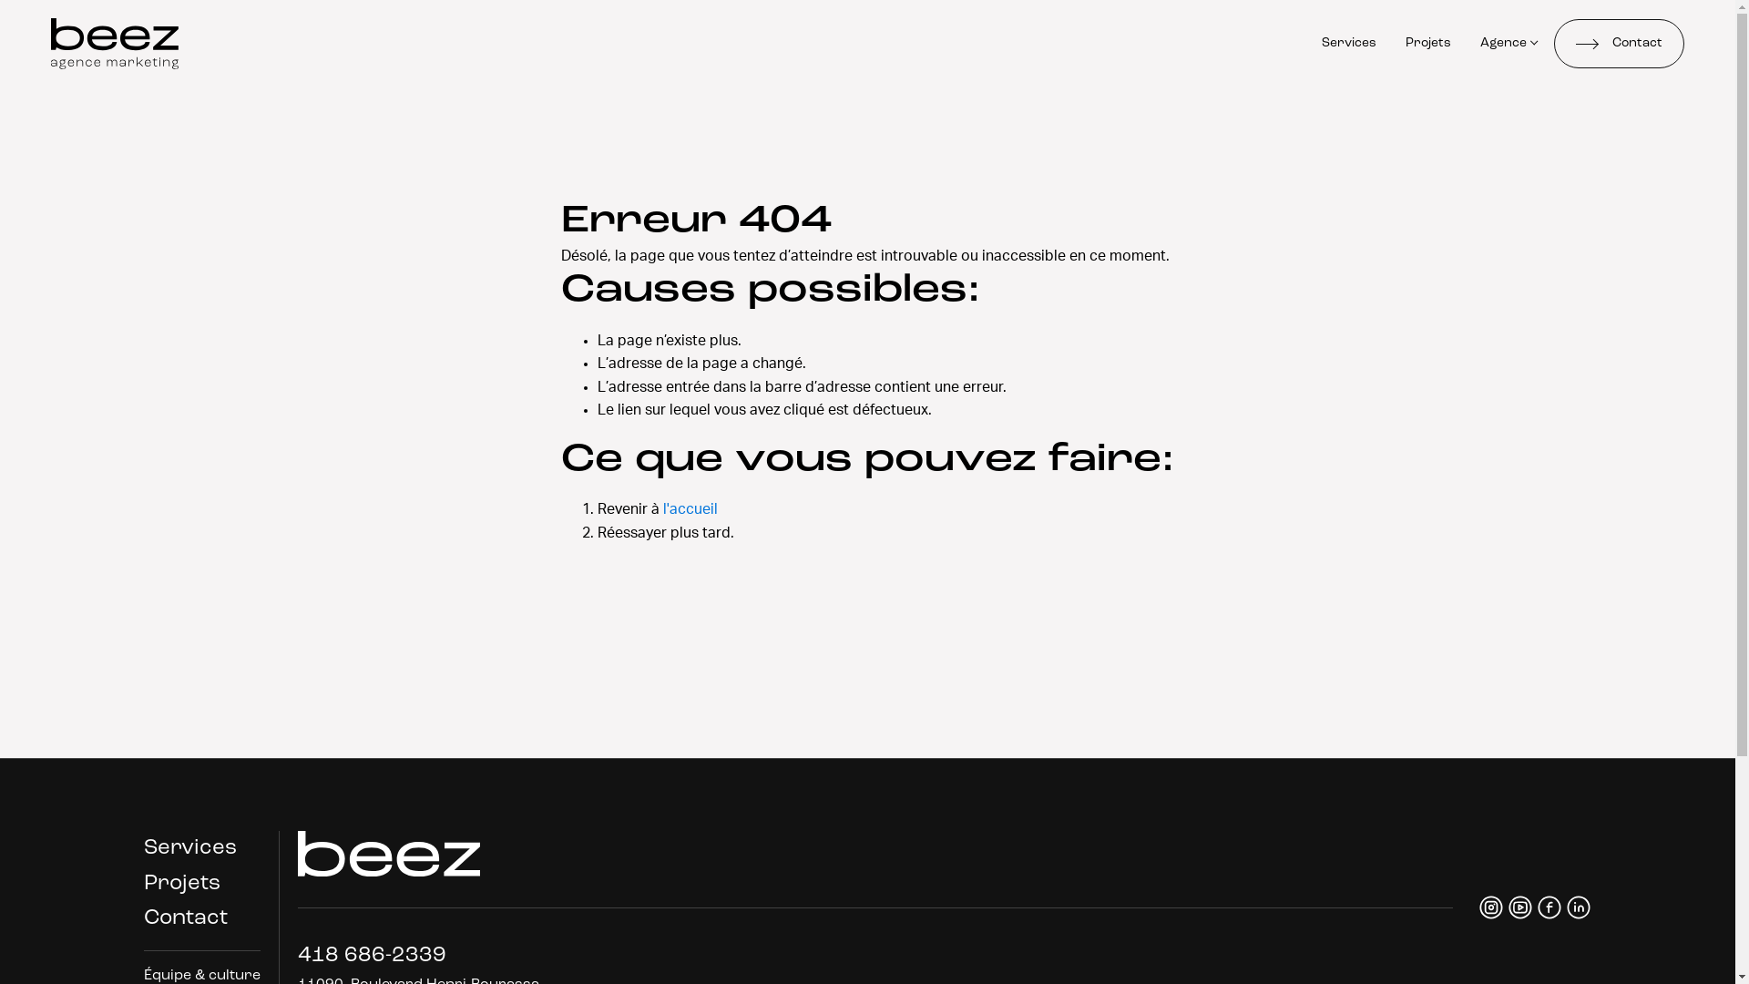 The width and height of the screenshot is (1749, 984). Describe the element at coordinates (1510, 44) in the screenshot. I see `Agence` at that location.